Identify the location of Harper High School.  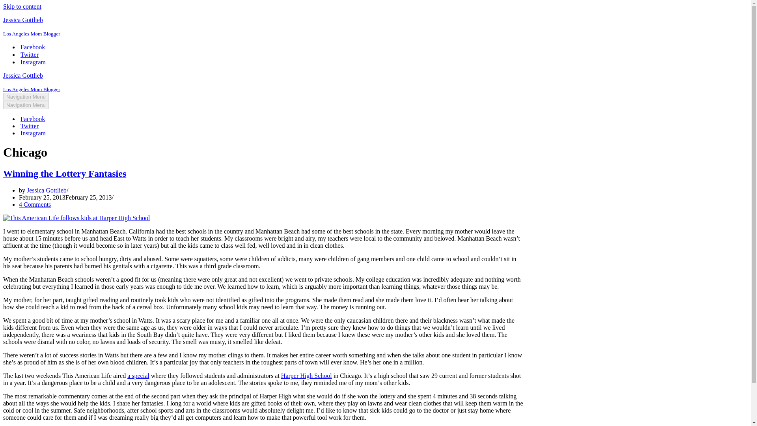
(306, 376).